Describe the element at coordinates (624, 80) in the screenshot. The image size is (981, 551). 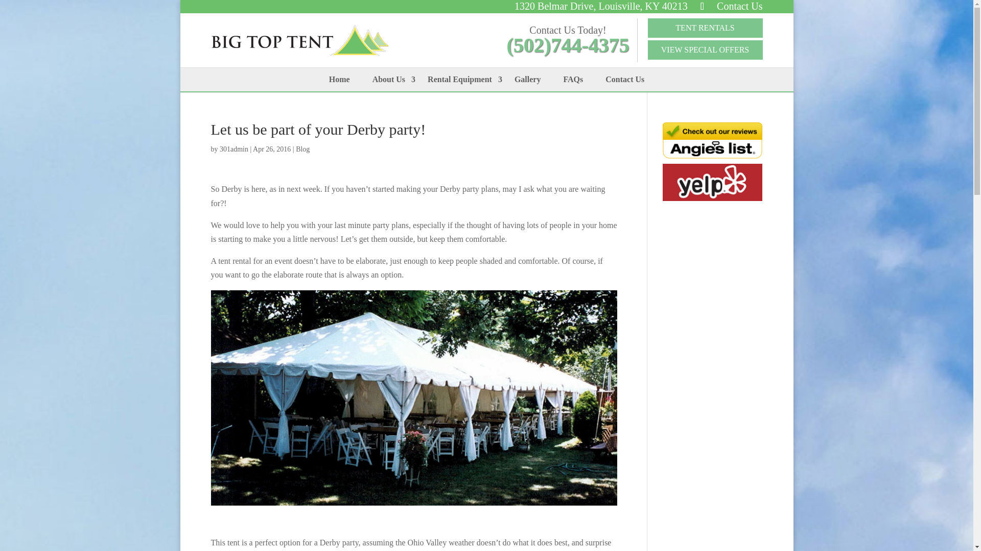
I see `Contact Us` at that location.